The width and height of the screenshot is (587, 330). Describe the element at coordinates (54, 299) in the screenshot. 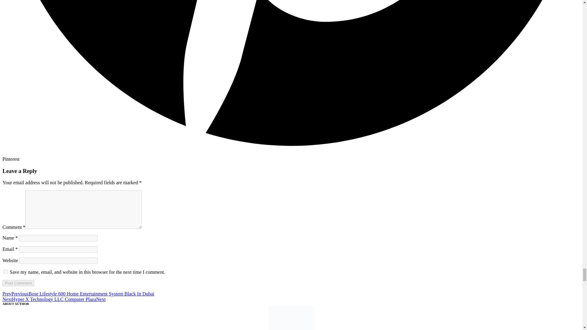

I see `NextHyper X Technology LLC Computer PlazaNext` at that location.